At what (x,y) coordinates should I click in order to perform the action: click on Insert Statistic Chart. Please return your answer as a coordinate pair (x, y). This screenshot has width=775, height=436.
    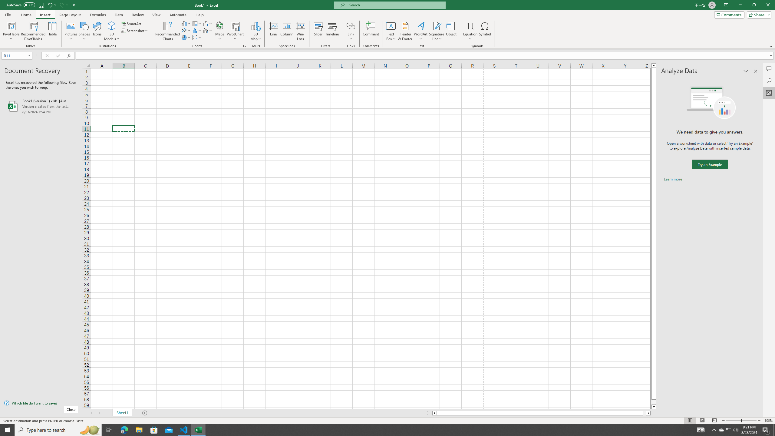
    Looking at the image, I should click on (197, 30).